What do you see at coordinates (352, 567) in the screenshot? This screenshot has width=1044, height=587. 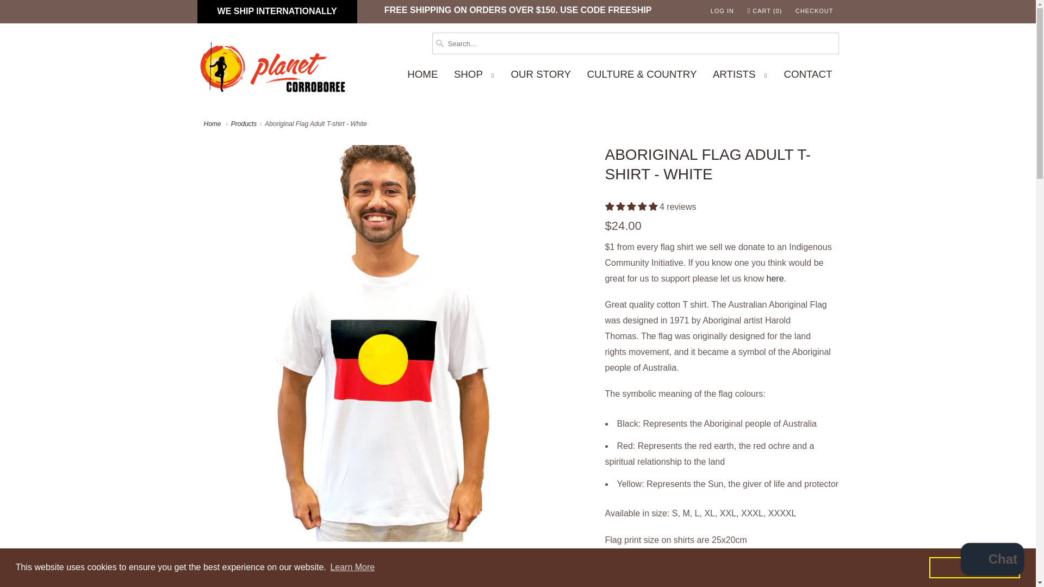 I see `Learn More` at bounding box center [352, 567].